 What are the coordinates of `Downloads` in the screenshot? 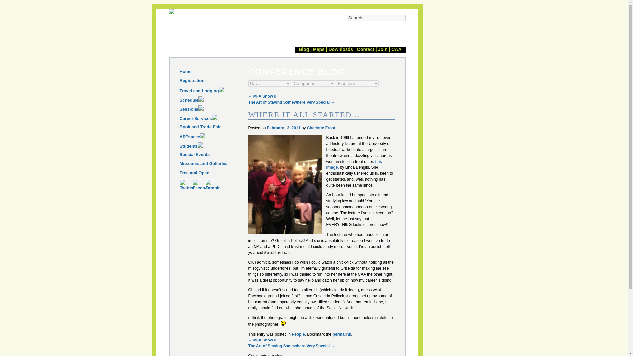 It's located at (341, 49).